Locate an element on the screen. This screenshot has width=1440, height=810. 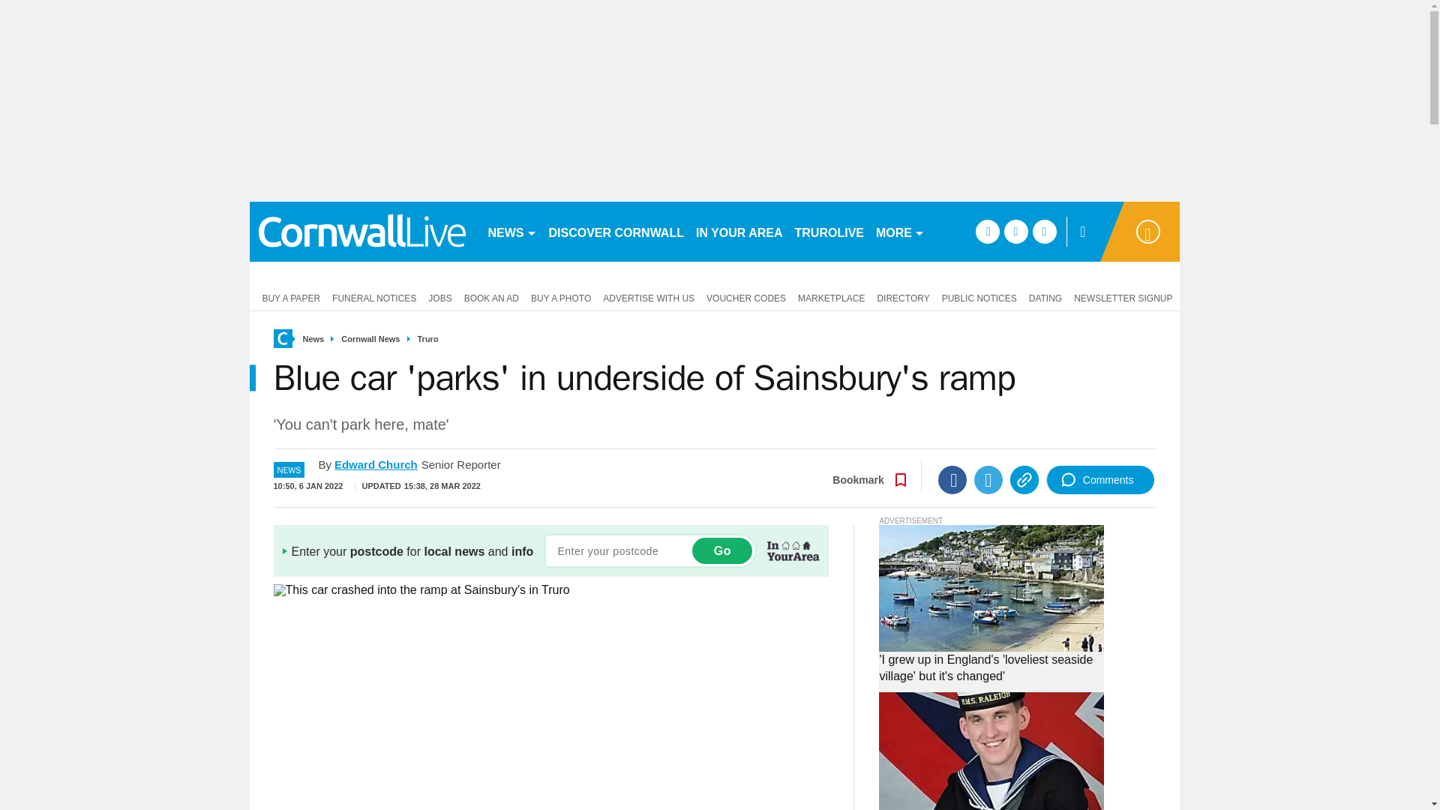
TRUROLIVE is located at coordinates (829, 231).